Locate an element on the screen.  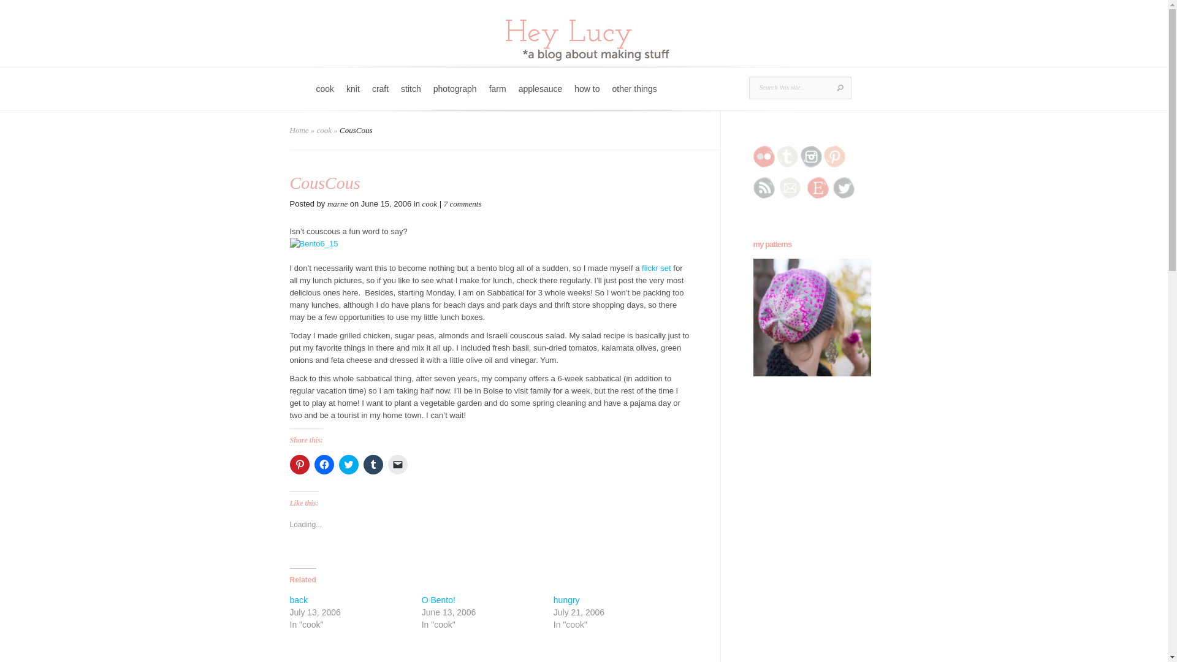
farm is located at coordinates (497, 97).